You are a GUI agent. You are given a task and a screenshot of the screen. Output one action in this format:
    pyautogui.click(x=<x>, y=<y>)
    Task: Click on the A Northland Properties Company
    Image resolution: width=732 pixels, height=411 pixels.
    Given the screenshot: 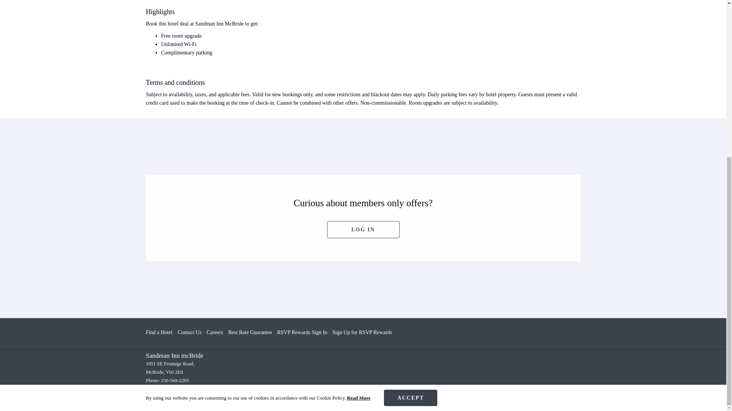 What is the action you would take?
    pyautogui.click(x=310, y=401)
    